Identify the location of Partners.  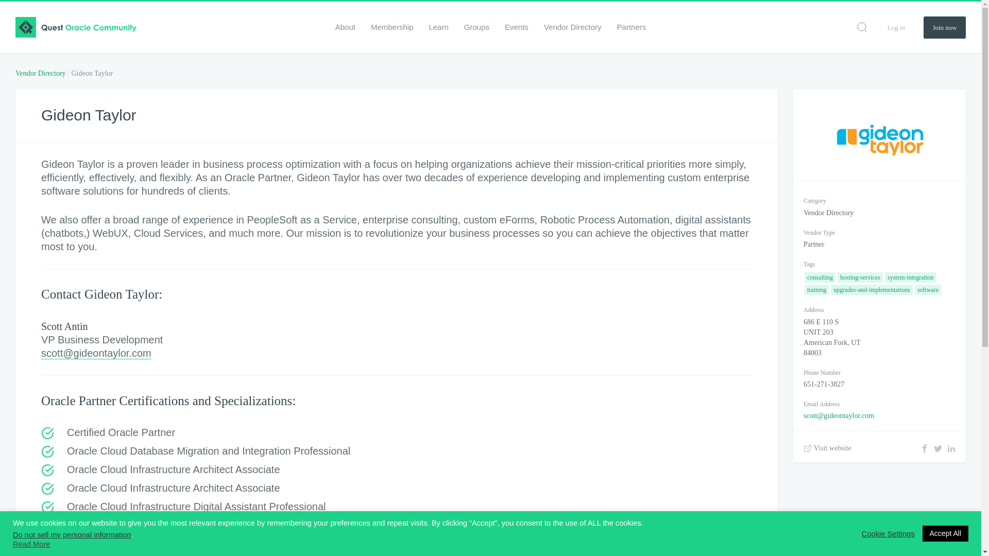
(632, 27).